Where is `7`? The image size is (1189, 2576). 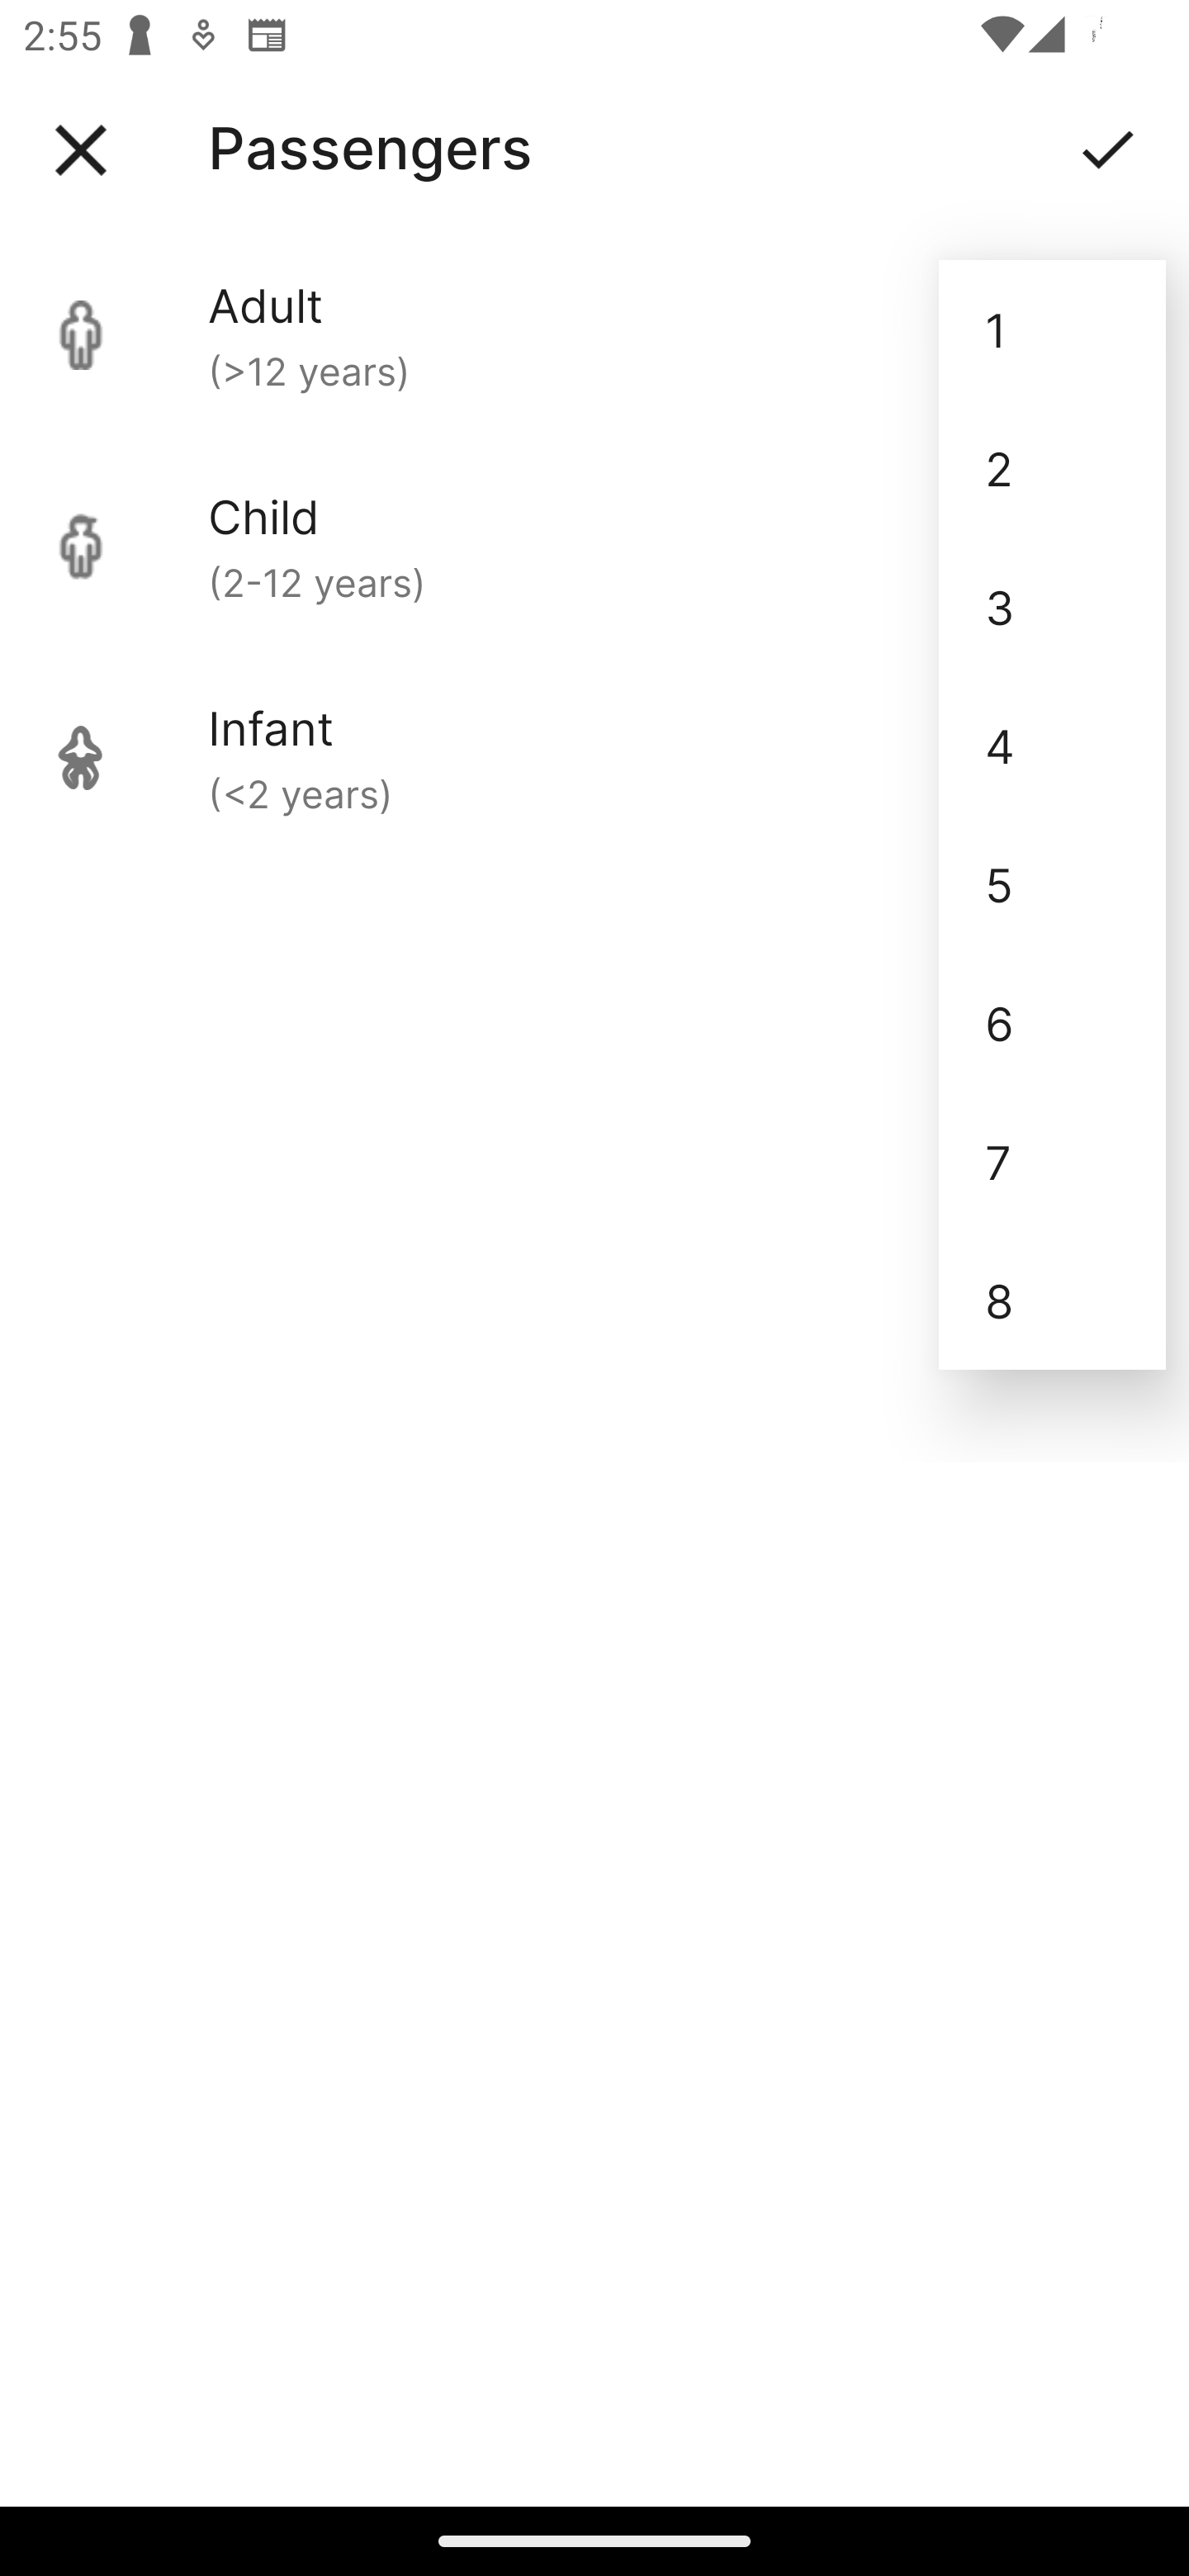 7 is located at coordinates (1052, 1161).